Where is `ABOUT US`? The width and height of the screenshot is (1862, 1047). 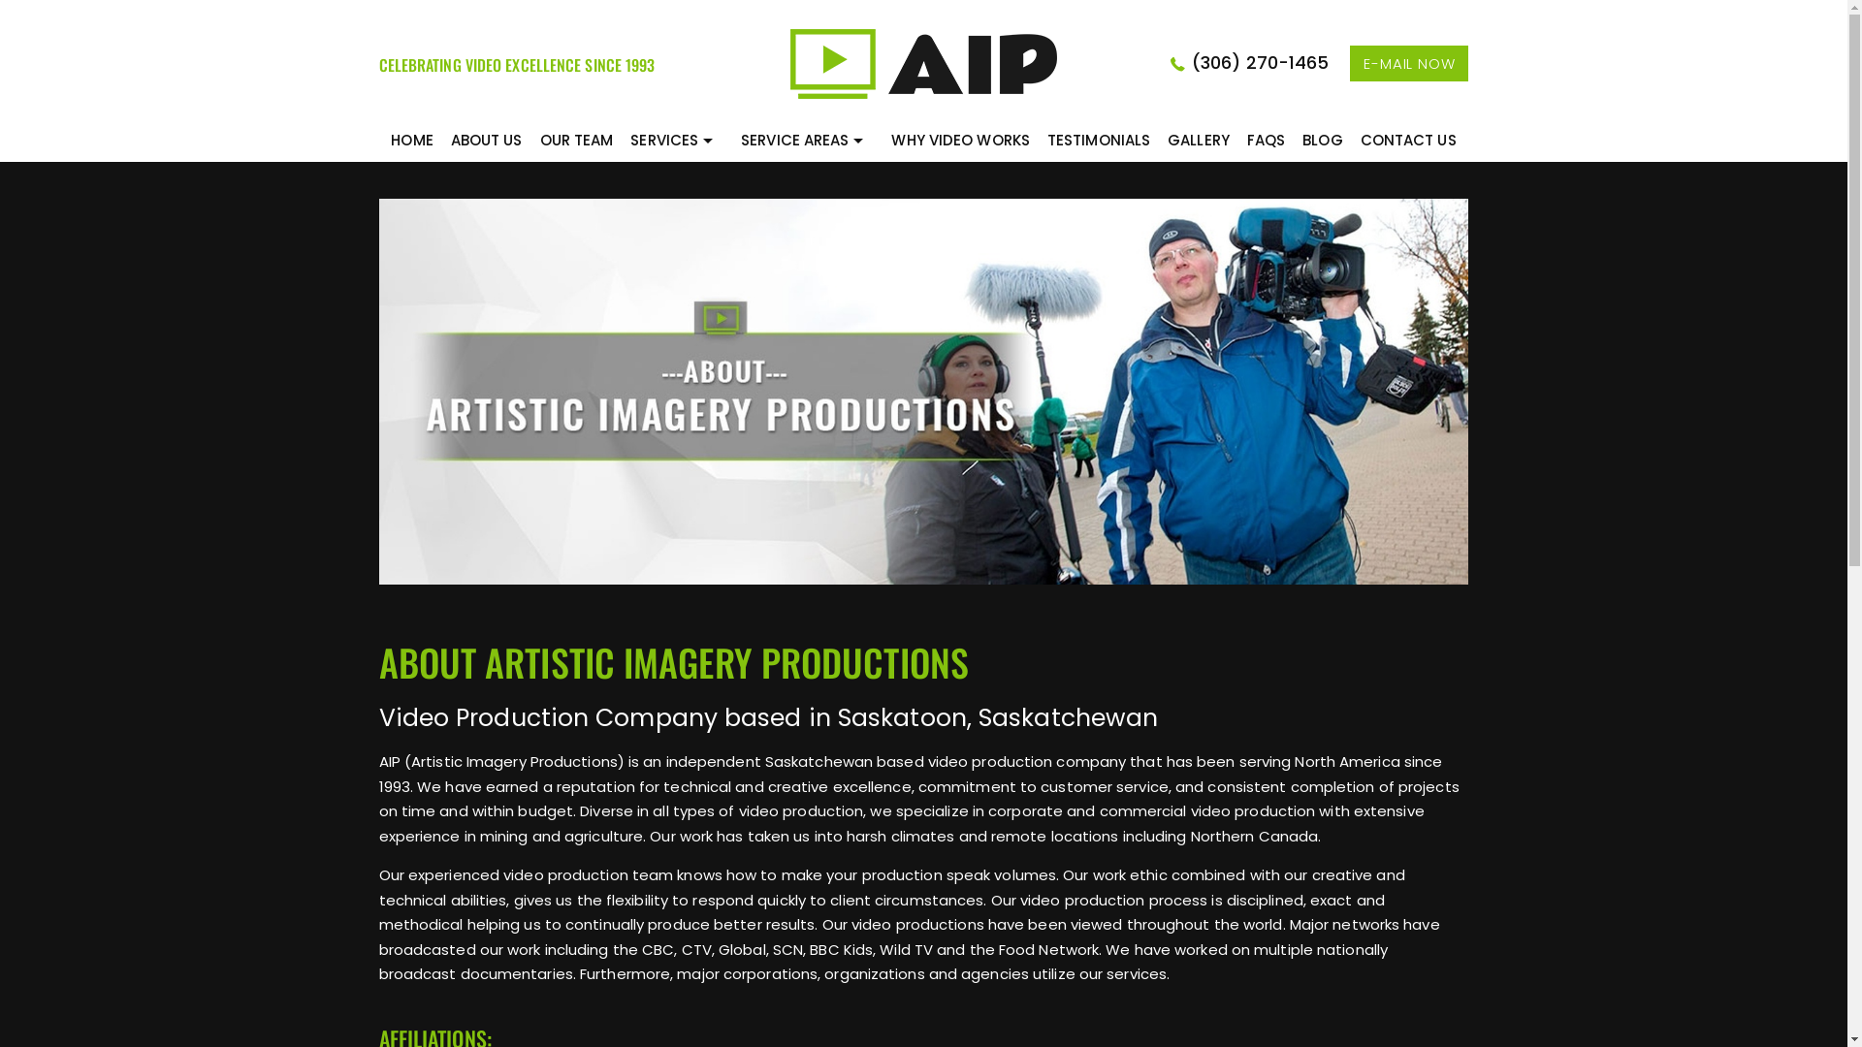
ABOUT US is located at coordinates (487, 141).